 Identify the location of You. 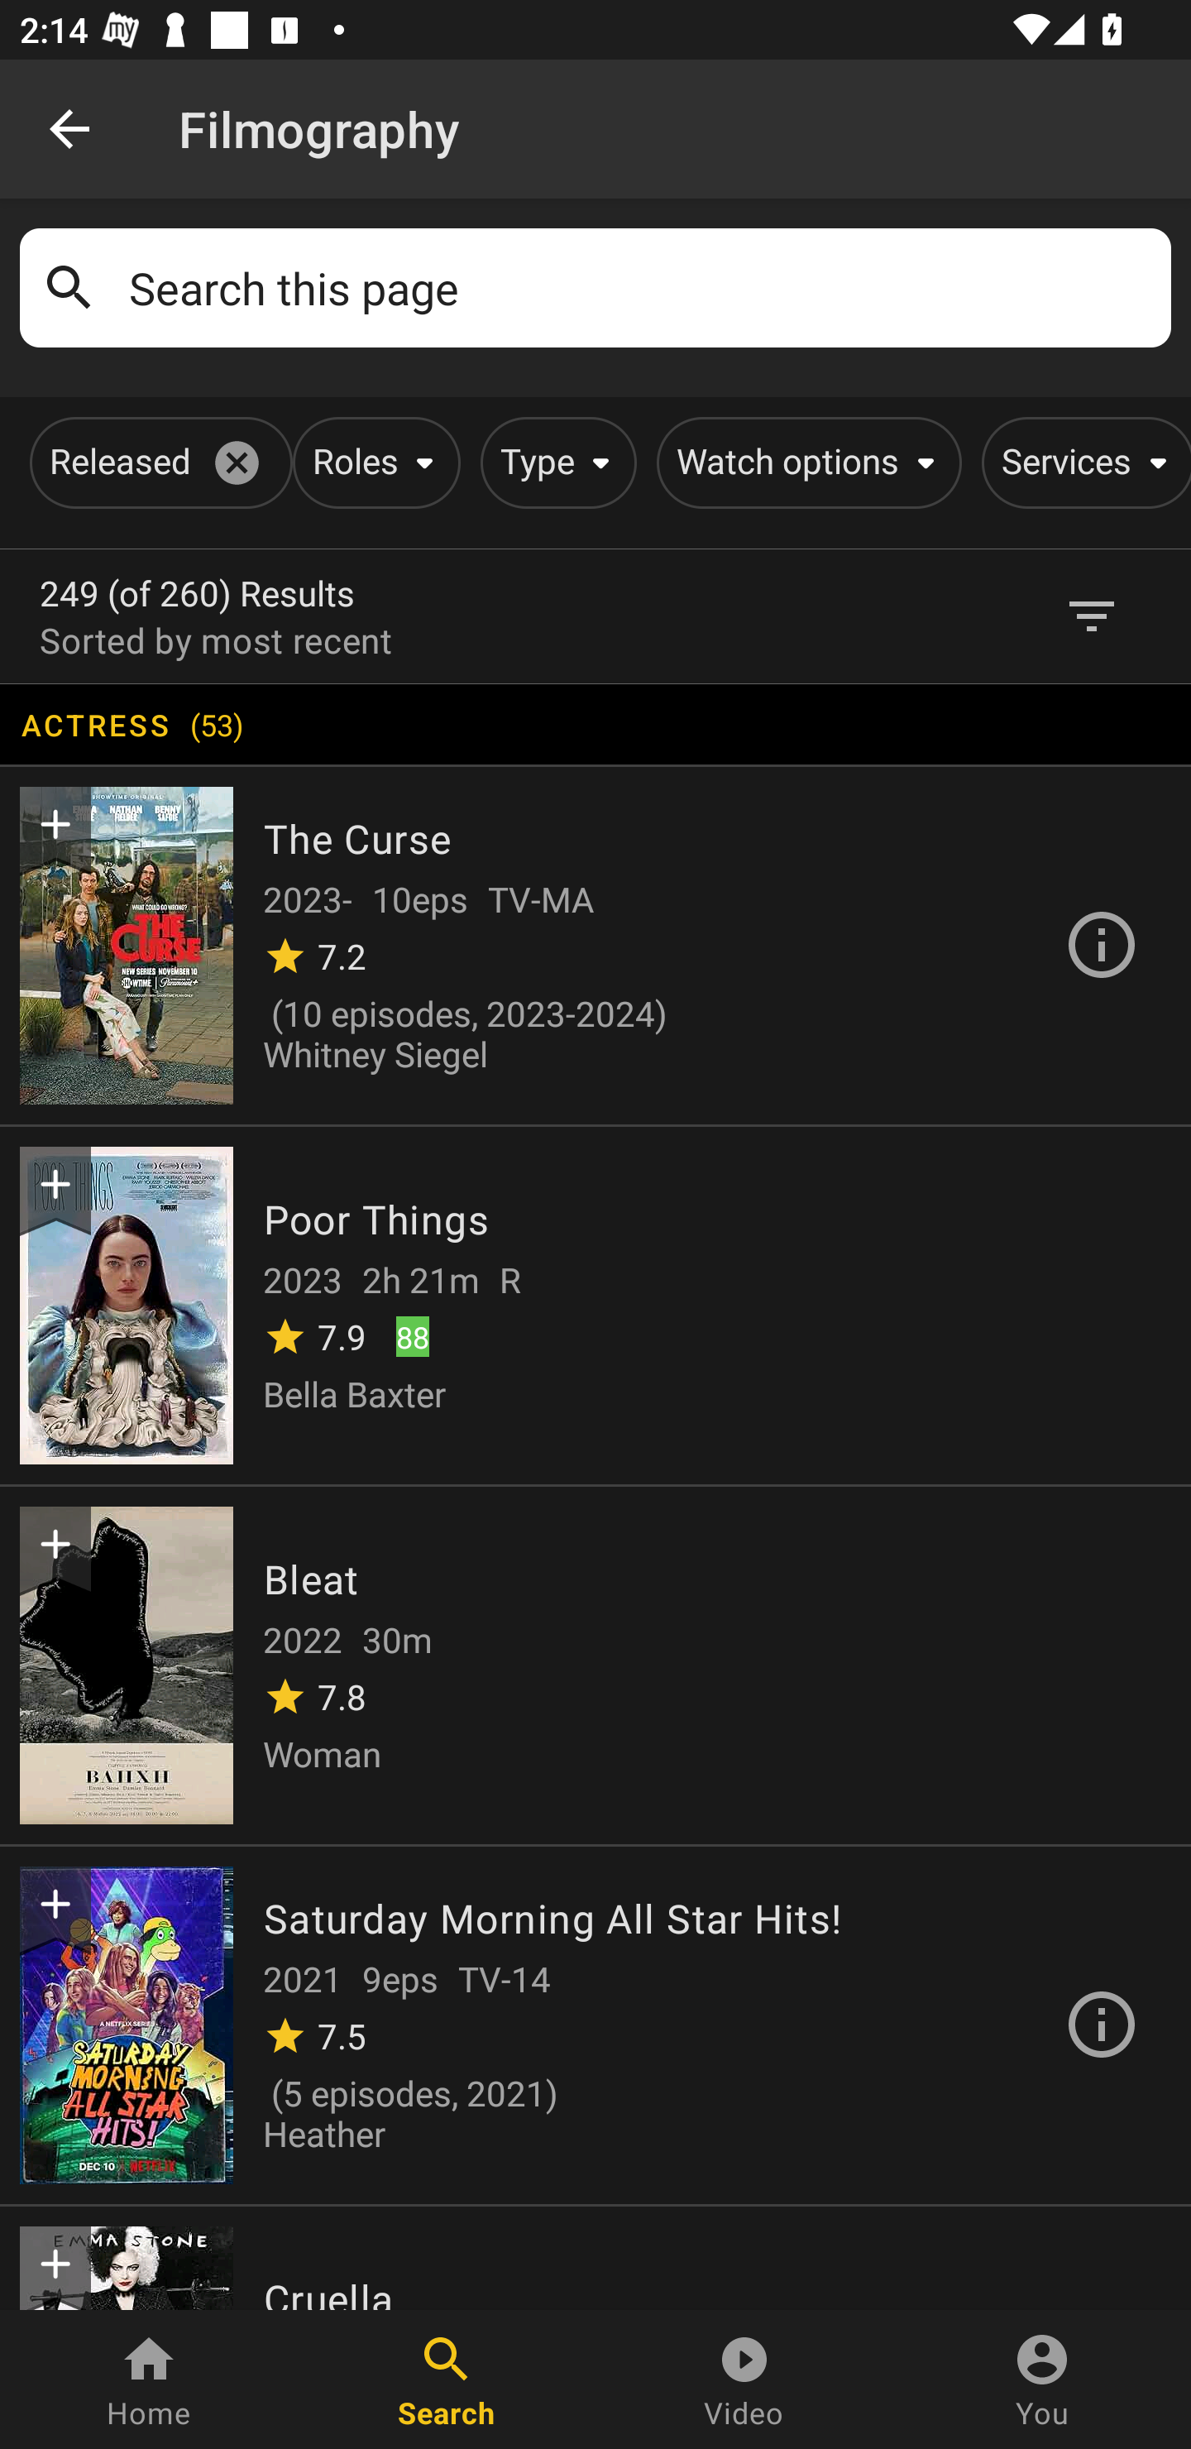
(1042, 2380).